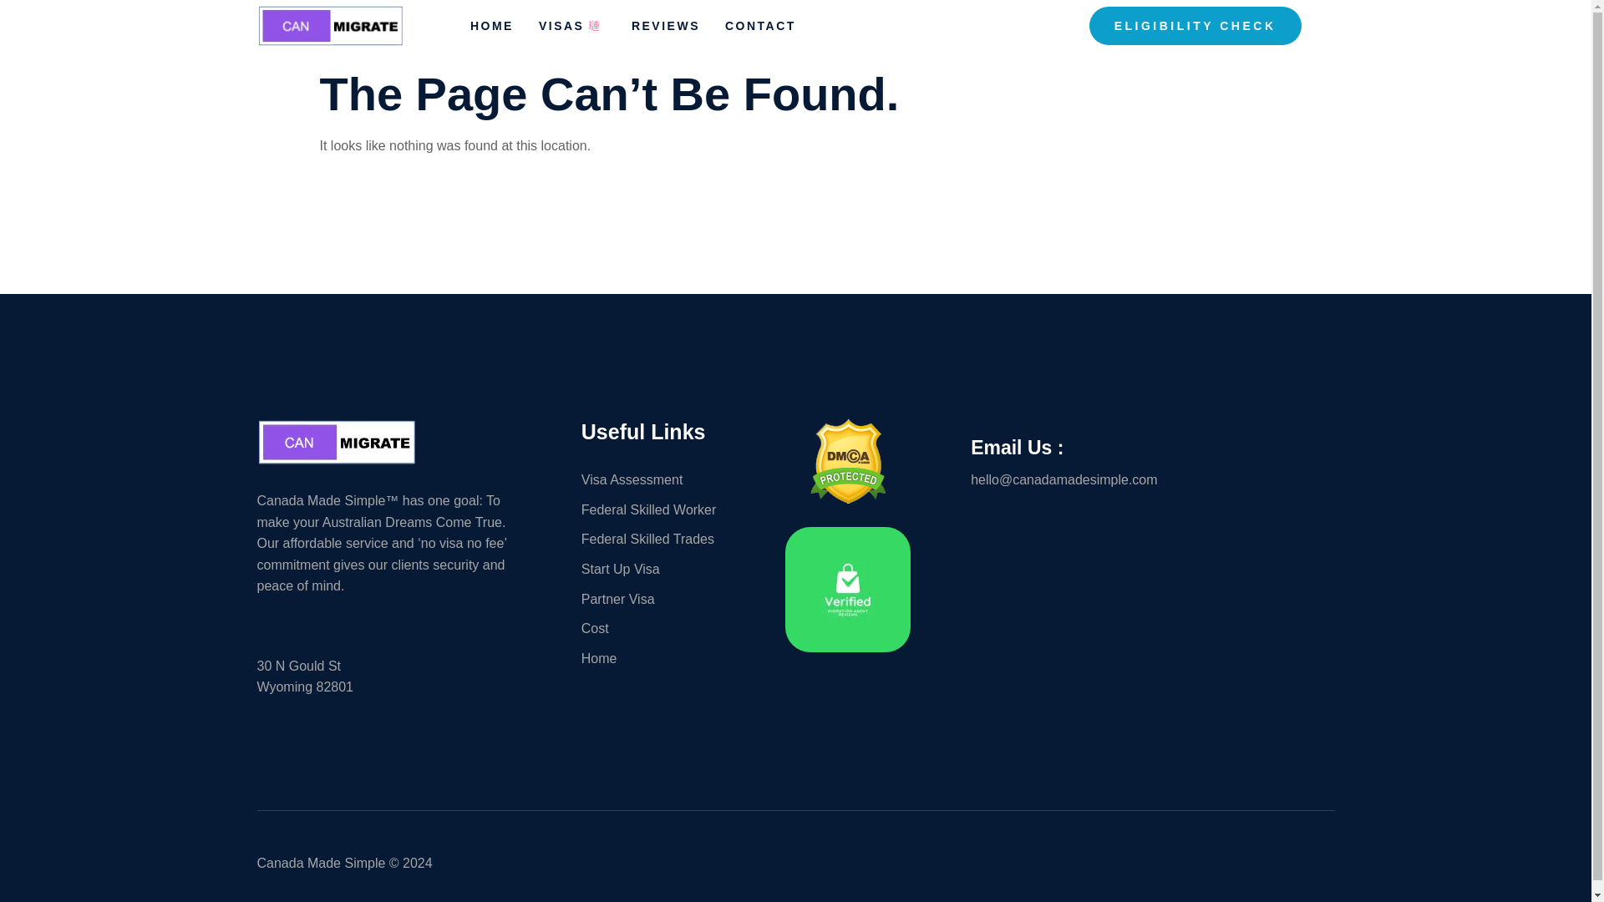  What do you see at coordinates (661, 570) in the screenshot?
I see `Start Up Visa` at bounding box center [661, 570].